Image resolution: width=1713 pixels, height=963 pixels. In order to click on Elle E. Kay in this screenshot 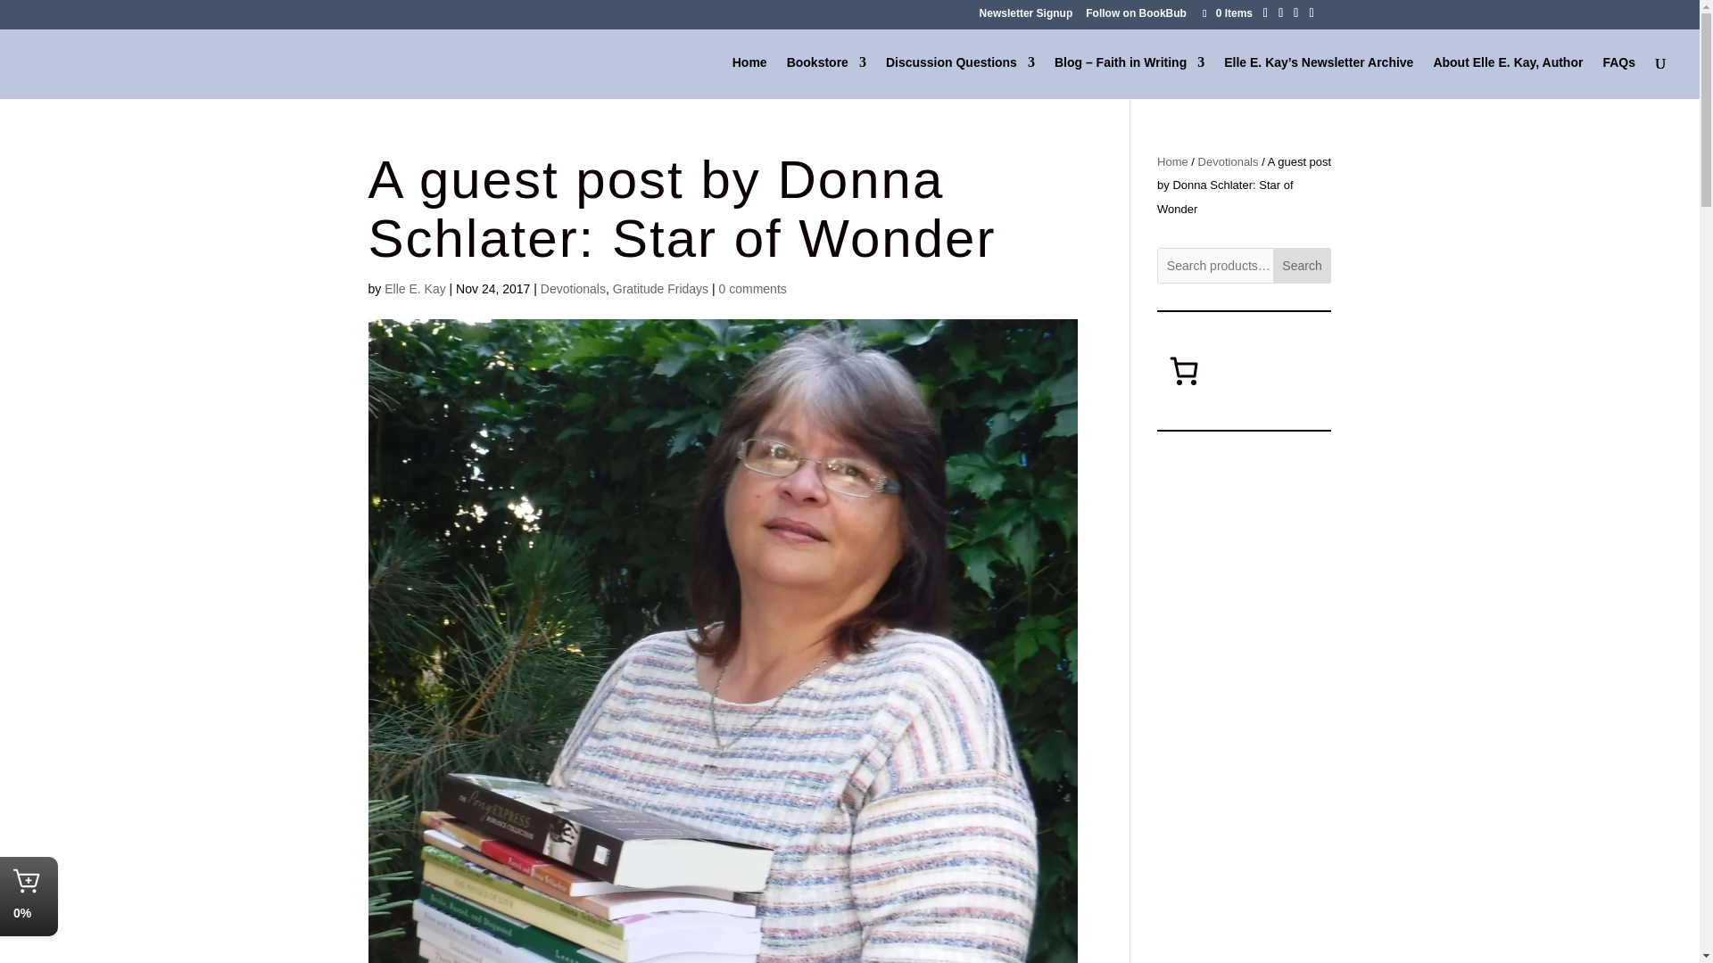, I will do `click(414, 289)`.